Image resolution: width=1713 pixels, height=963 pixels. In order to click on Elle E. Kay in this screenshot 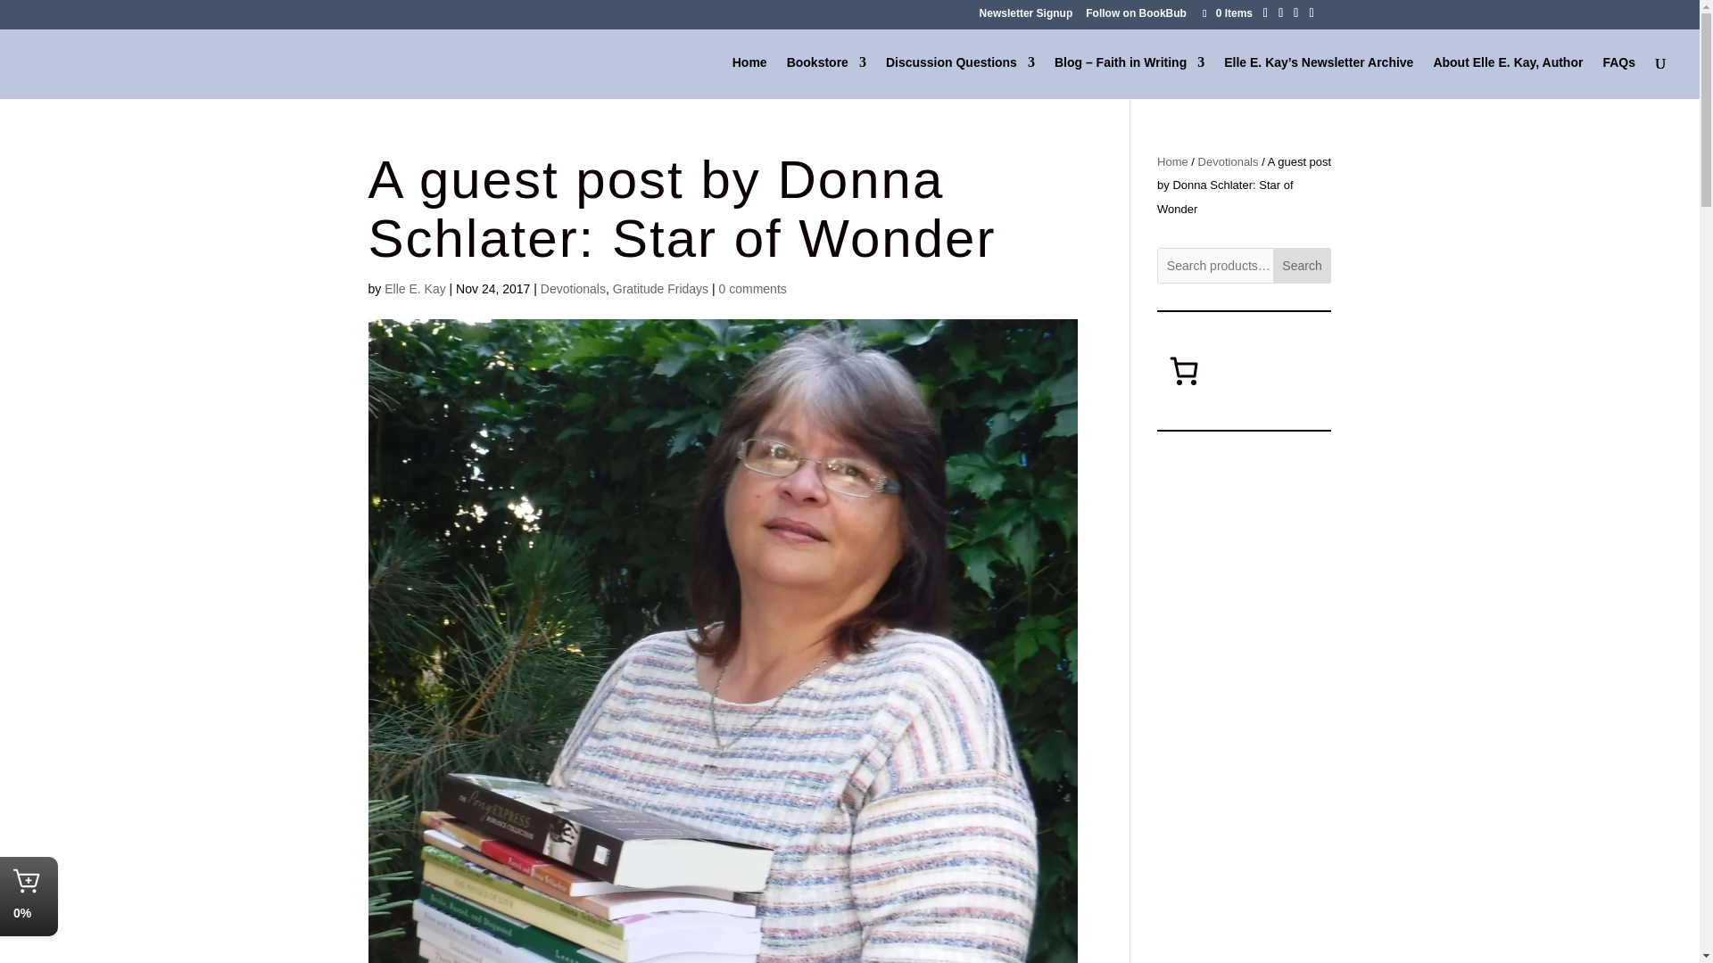, I will do `click(414, 289)`.